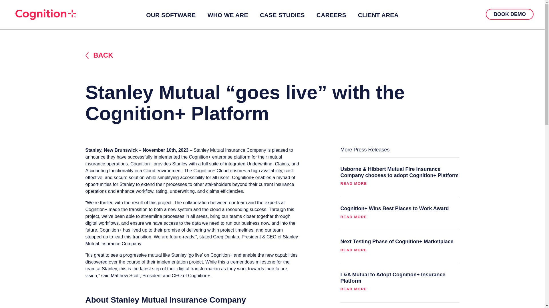  What do you see at coordinates (400, 220) in the screenshot?
I see `READ MORE` at bounding box center [400, 220].